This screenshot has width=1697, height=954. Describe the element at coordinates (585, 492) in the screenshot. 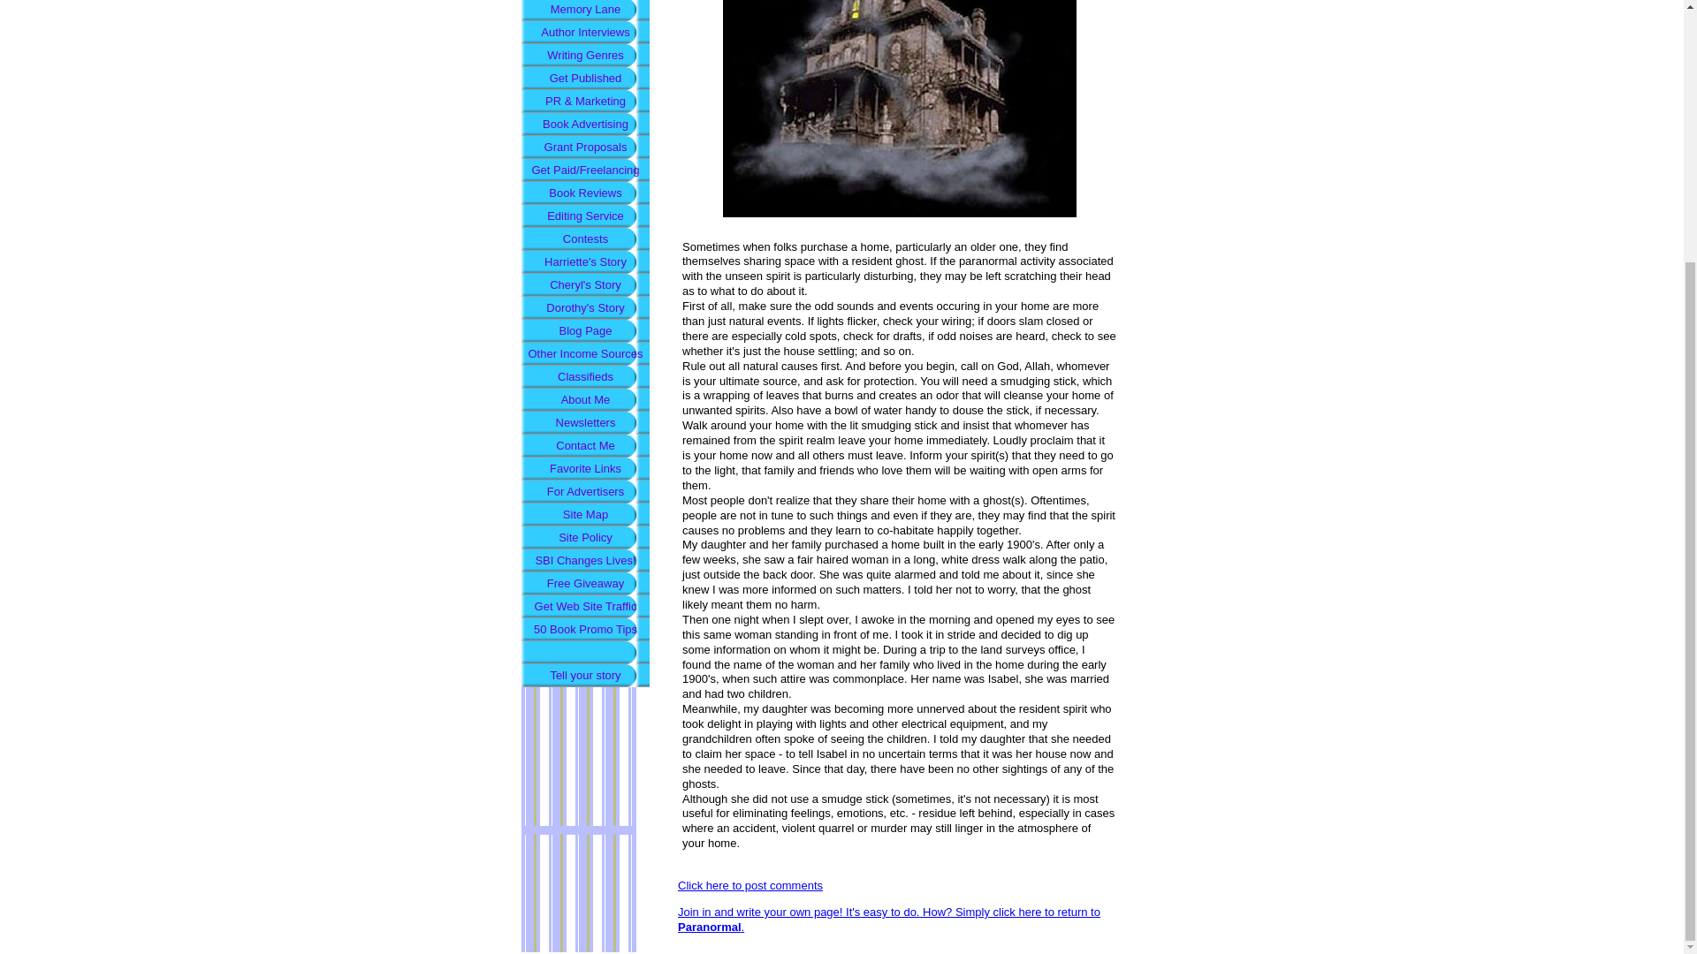

I see `For Advertisers` at that location.